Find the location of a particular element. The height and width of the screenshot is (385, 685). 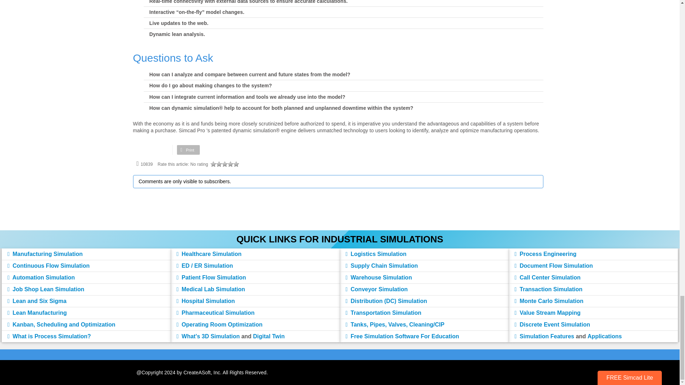

  What is Process Simulation? is located at coordinates (49, 336).